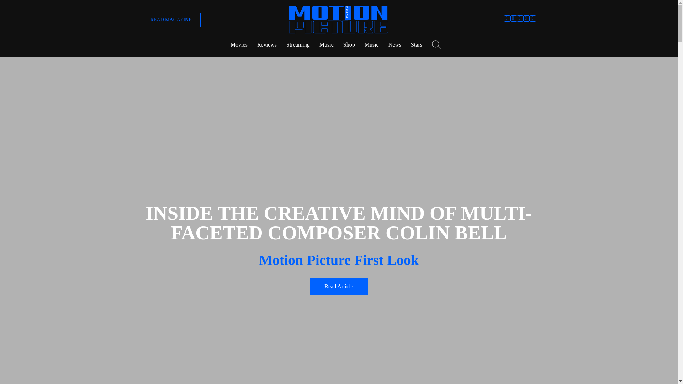 The image size is (683, 384). What do you see at coordinates (267, 45) in the screenshot?
I see `Reviews` at bounding box center [267, 45].